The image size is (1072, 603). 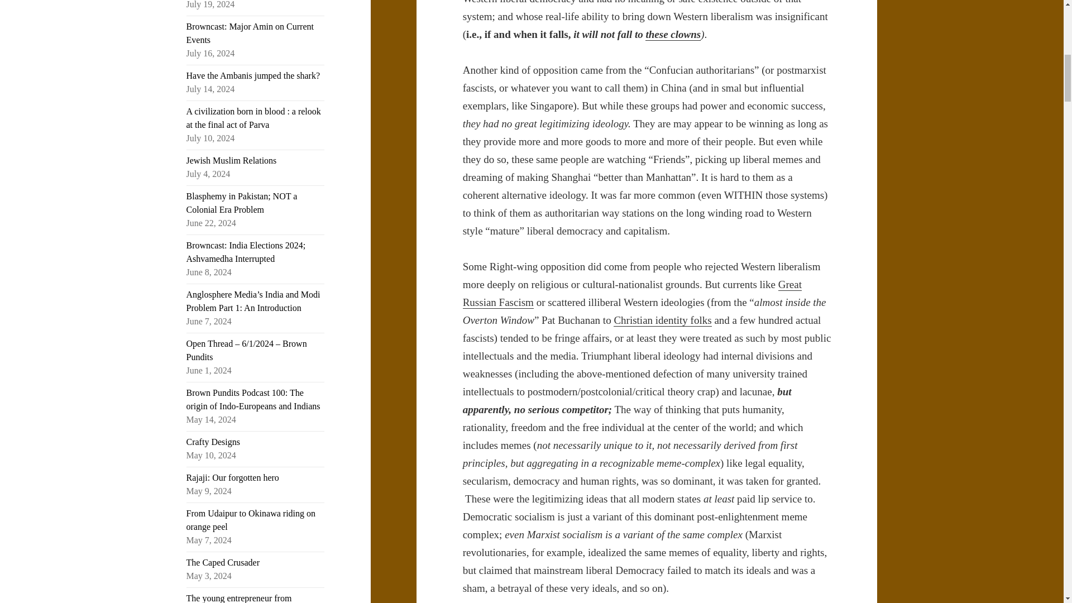 I want to click on Blasphemy in Pakistan; NOT a Colonial Era Problem, so click(x=242, y=203).